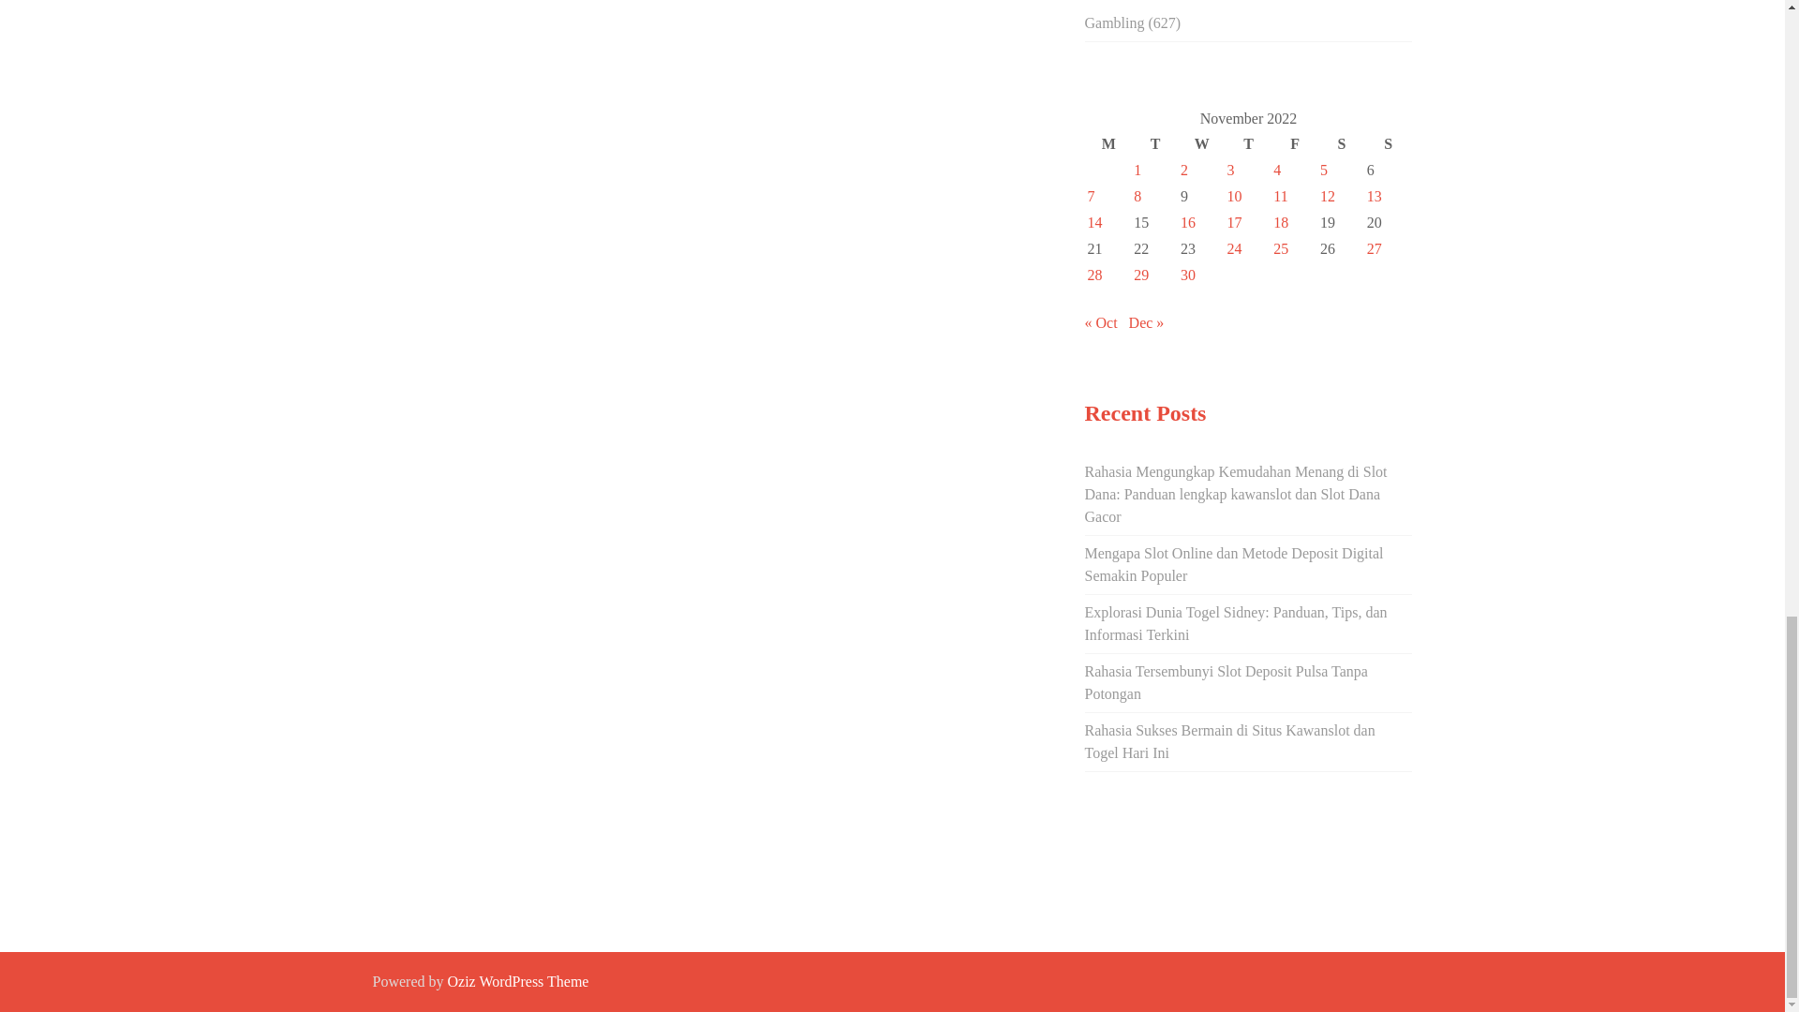 The height and width of the screenshot is (1012, 1799). I want to click on Thursday, so click(1249, 144).